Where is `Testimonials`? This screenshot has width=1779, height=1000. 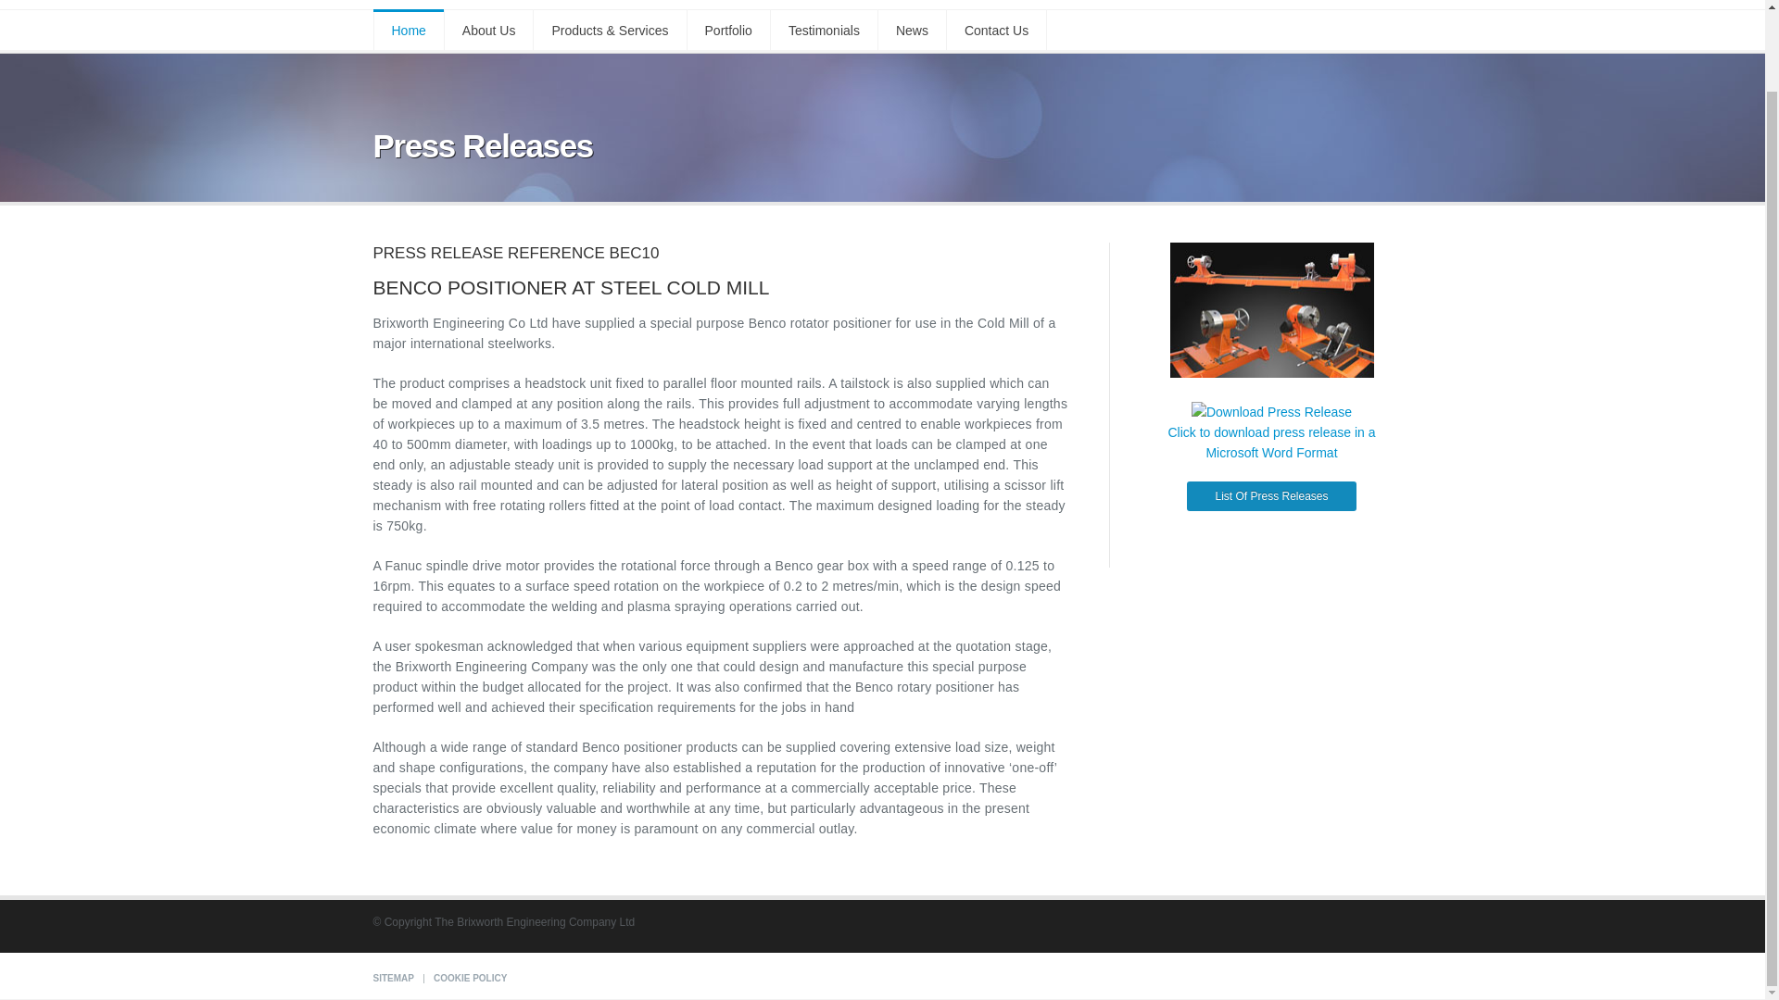 Testimonials is located at coordinates (825, 30).